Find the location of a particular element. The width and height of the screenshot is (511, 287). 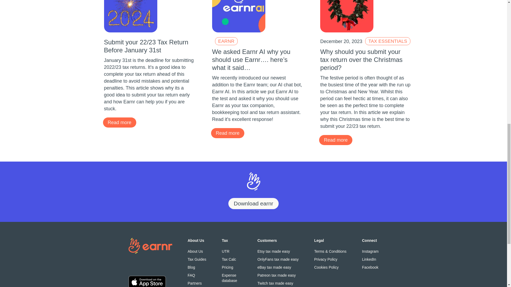

EARNR is located at coordinates (226, 41).